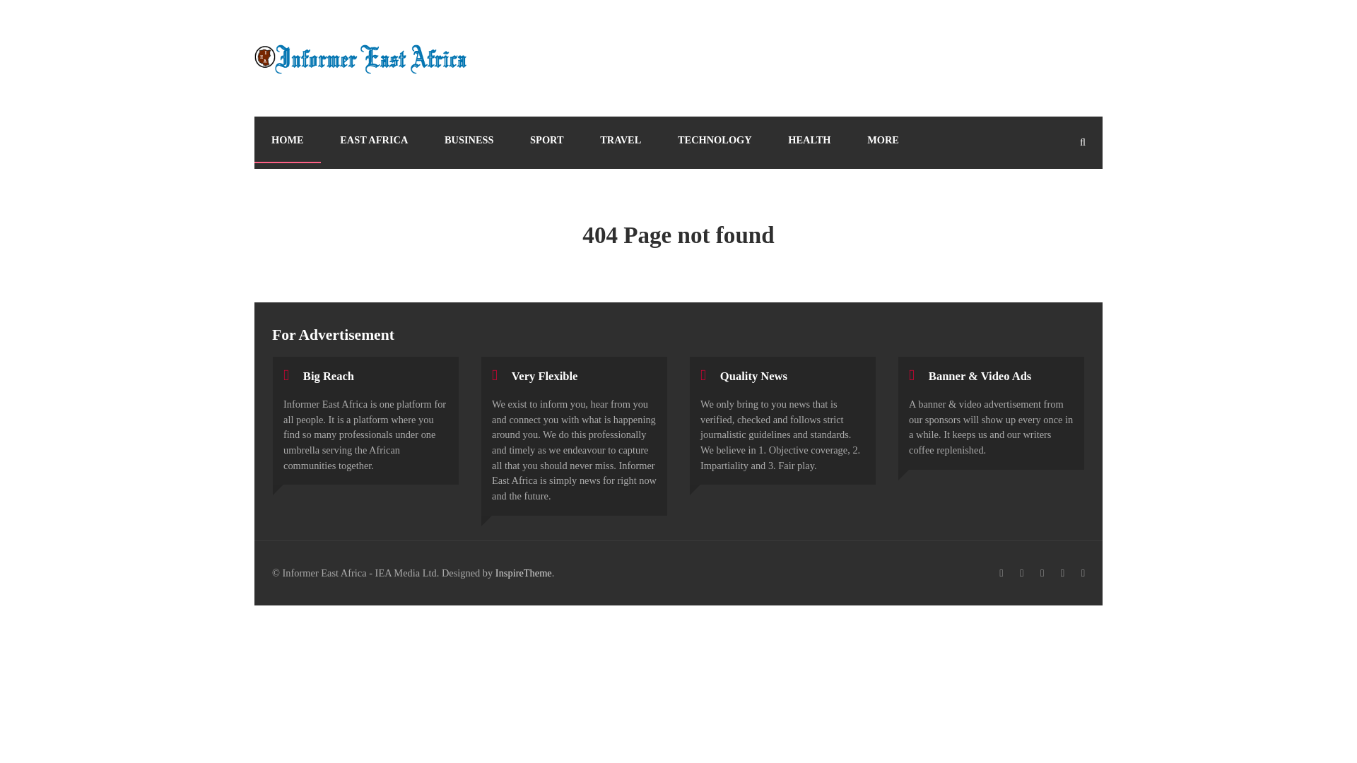 The width and height of the screenshot is (1357, 763). I want to click on Facebook, so click(1001, 574).